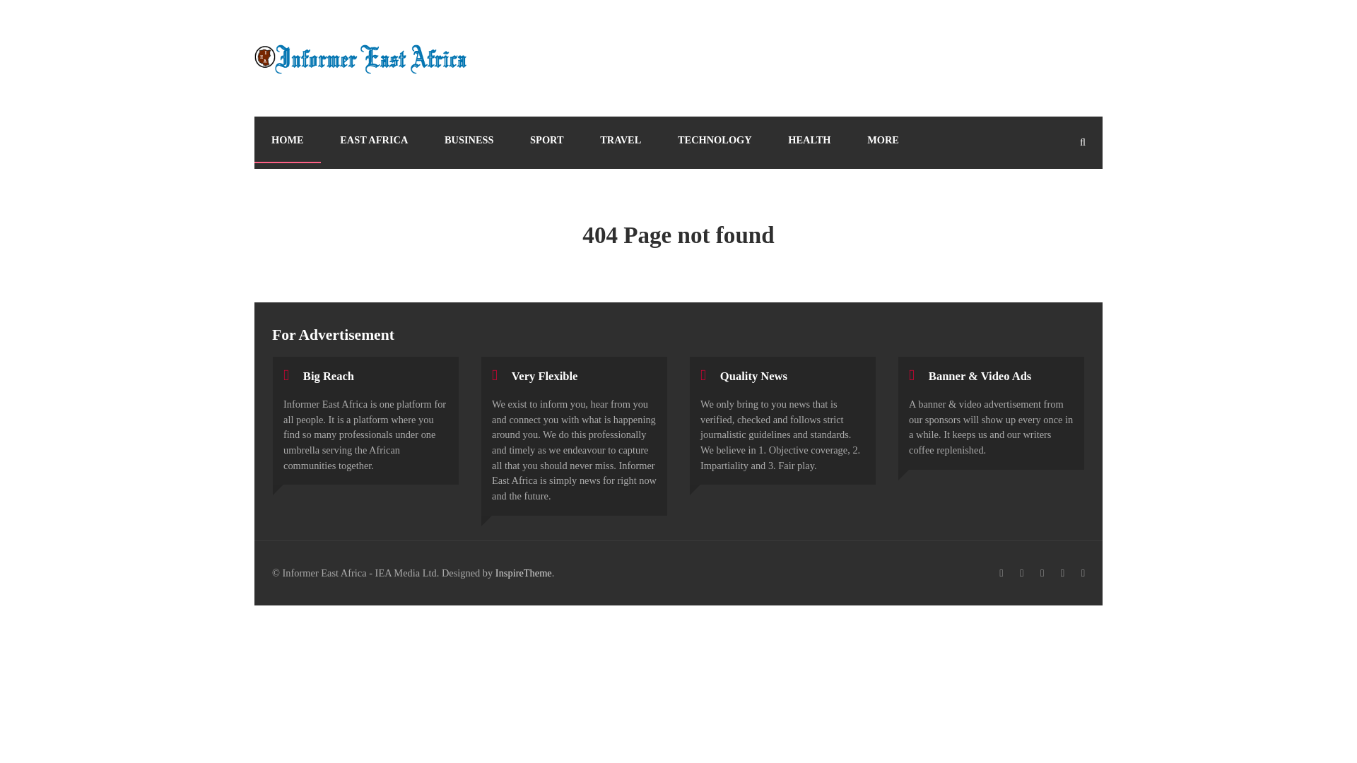 The width and height of the screenshot is (1357, 763). I want to click on Facebook, so click(1001, 574).